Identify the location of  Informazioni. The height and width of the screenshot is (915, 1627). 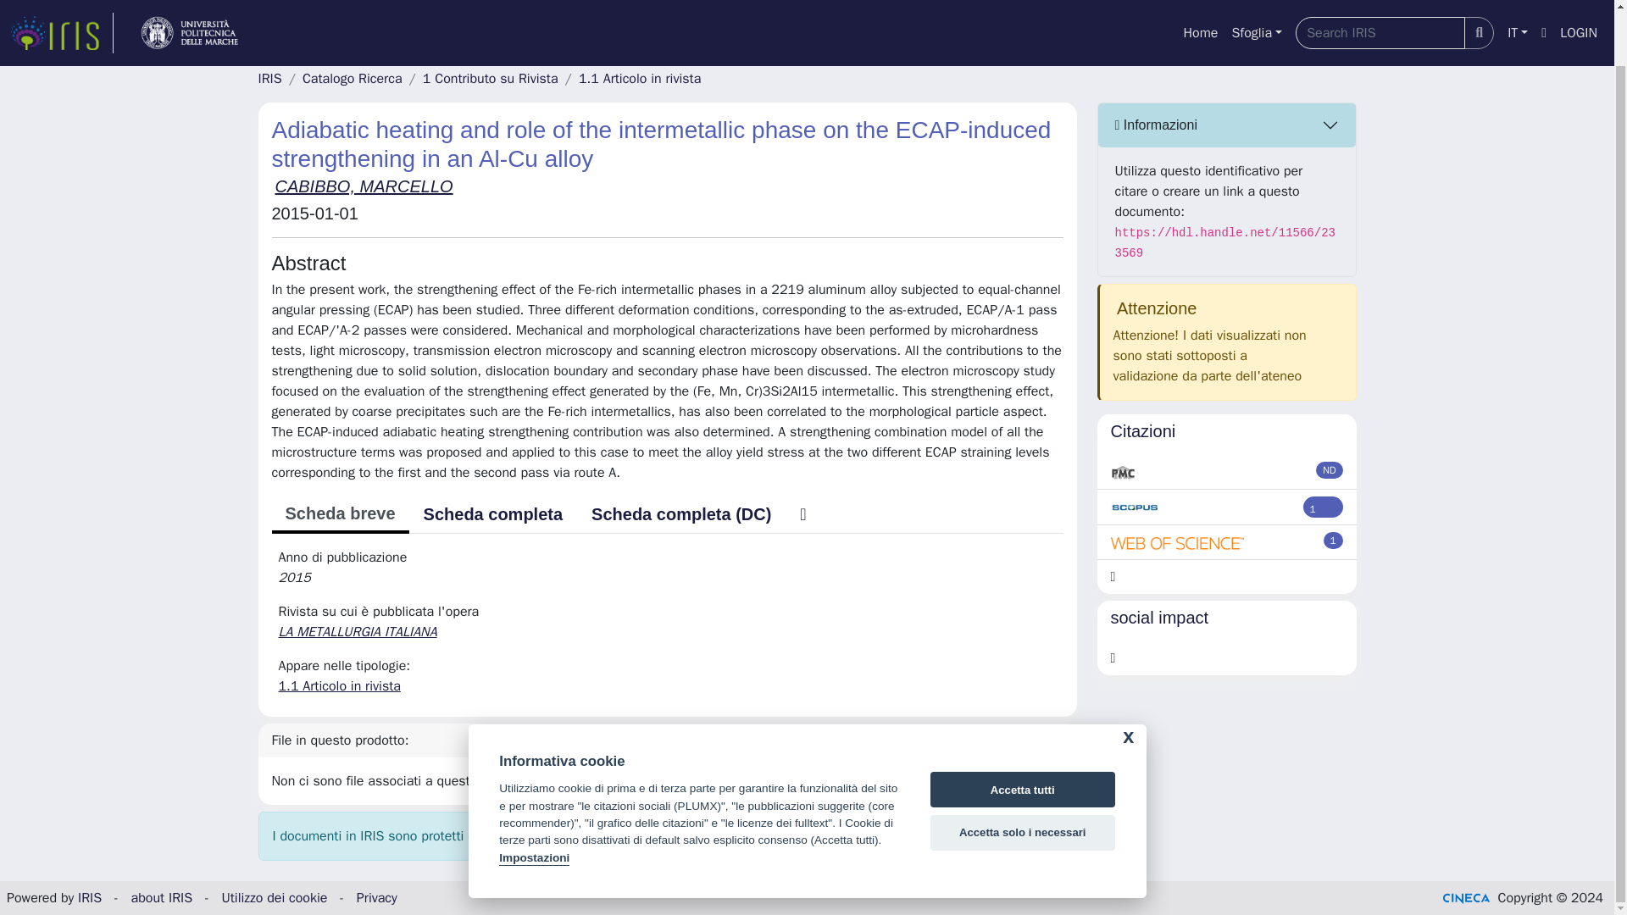
(1227, 125).